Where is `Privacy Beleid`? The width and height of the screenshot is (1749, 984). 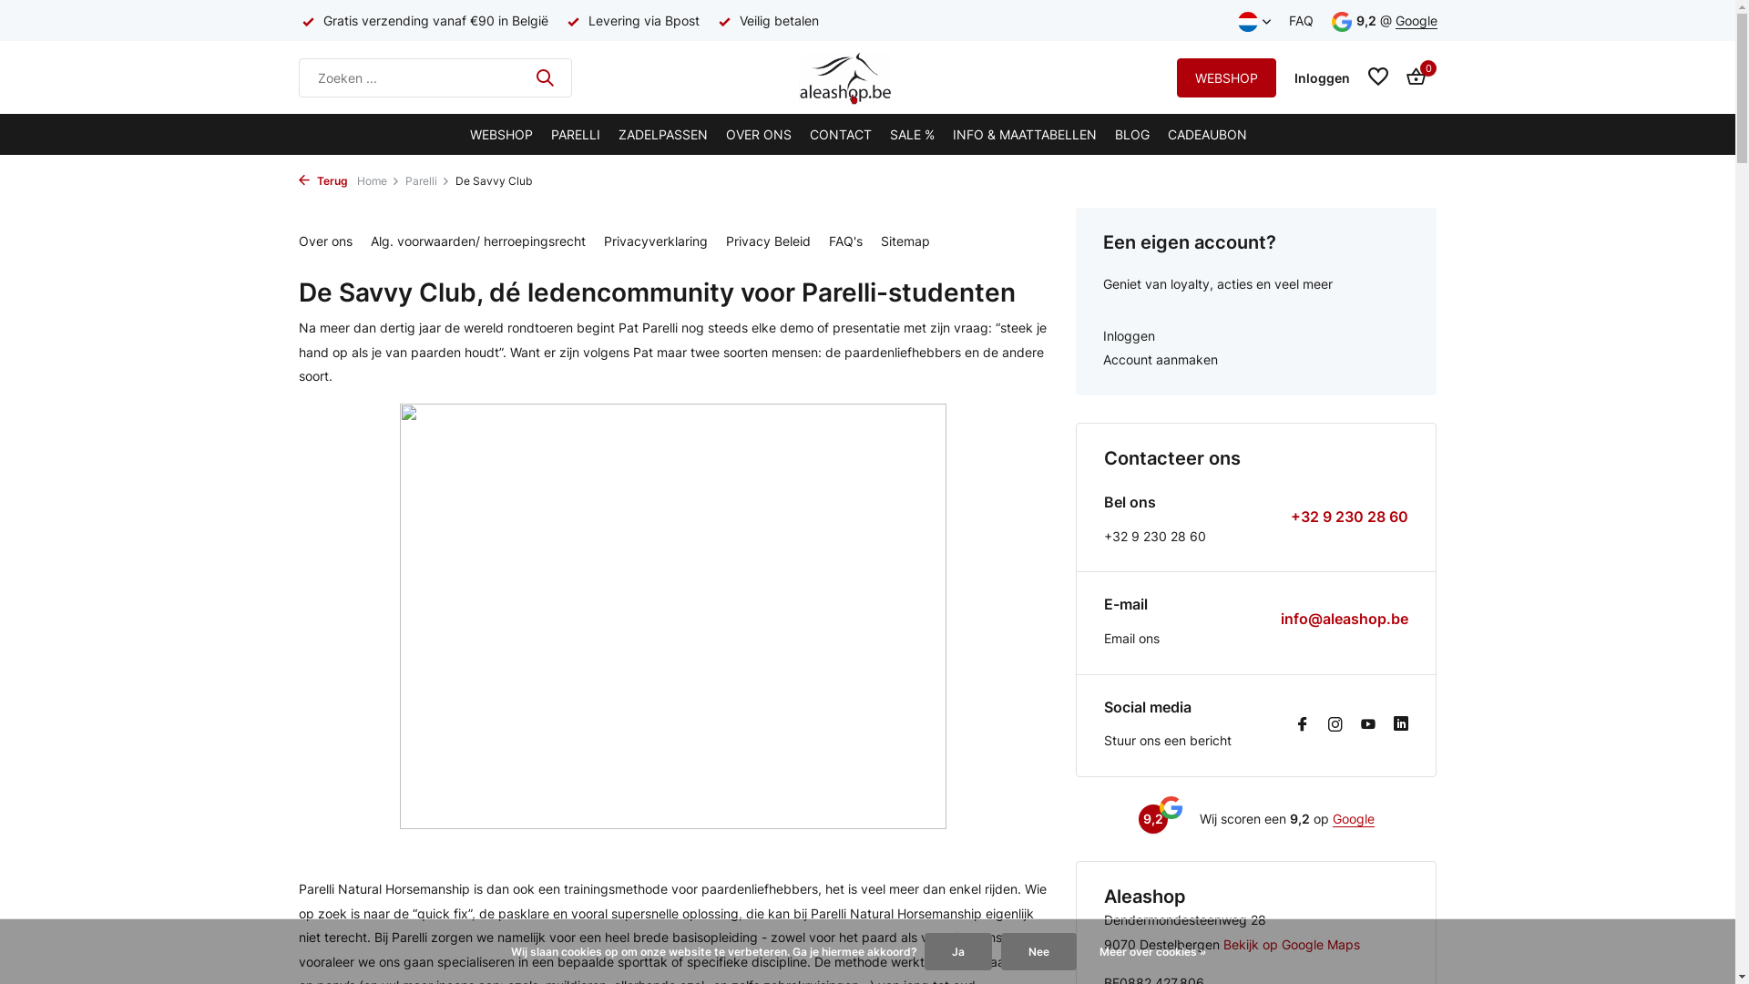
Privacy Beleid is located at coordinates (767, 241).